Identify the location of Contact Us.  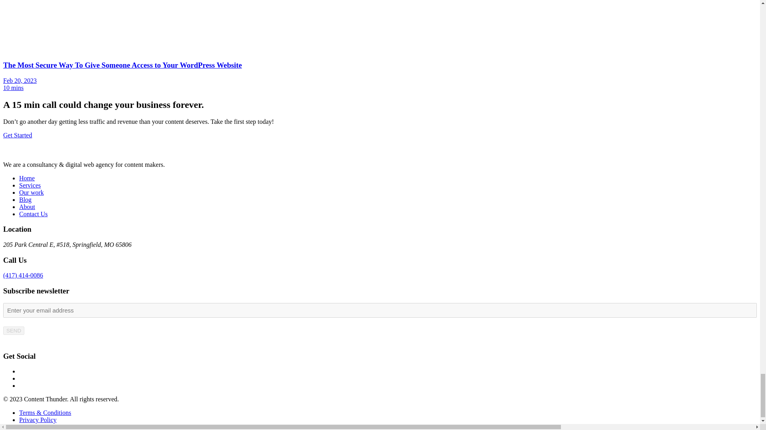
(34, 214).